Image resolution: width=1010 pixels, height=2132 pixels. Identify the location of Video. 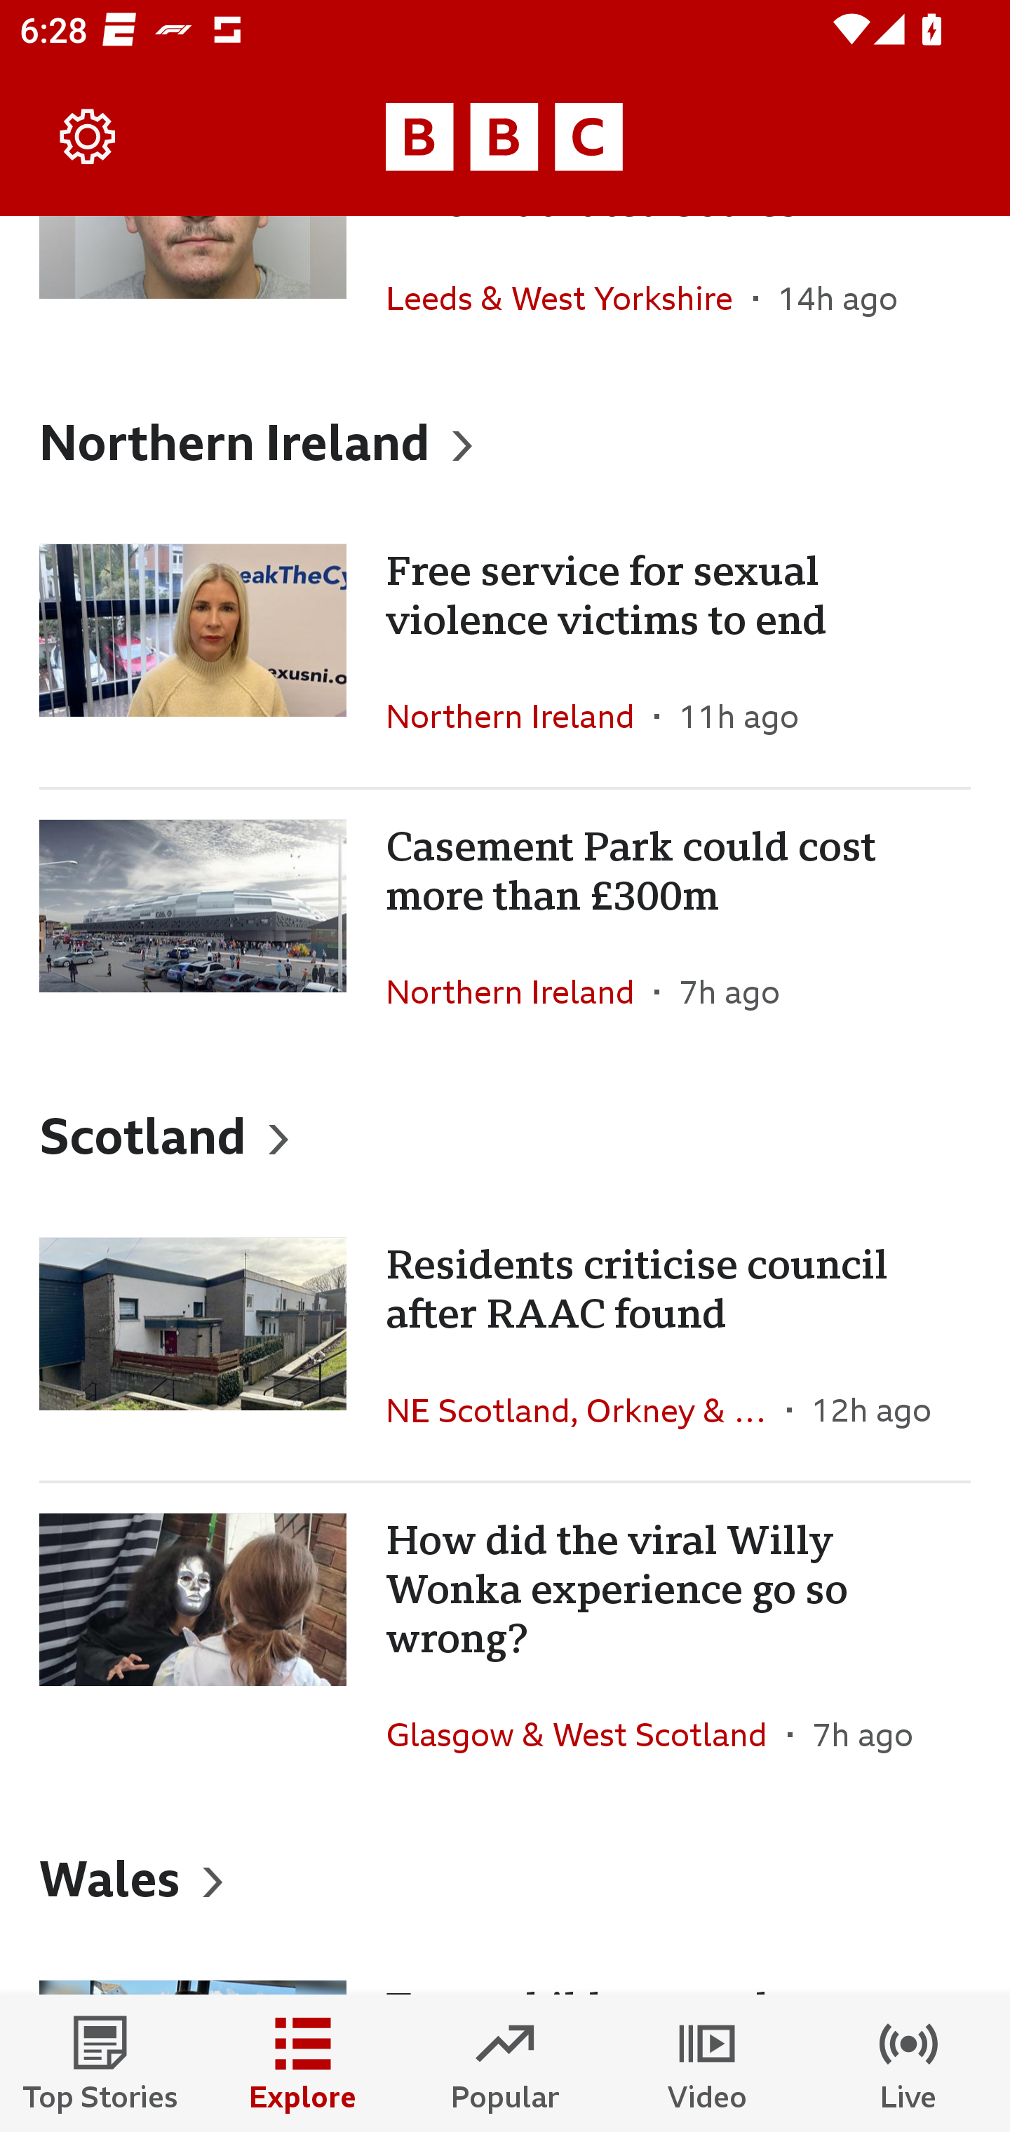
(707, 2063).